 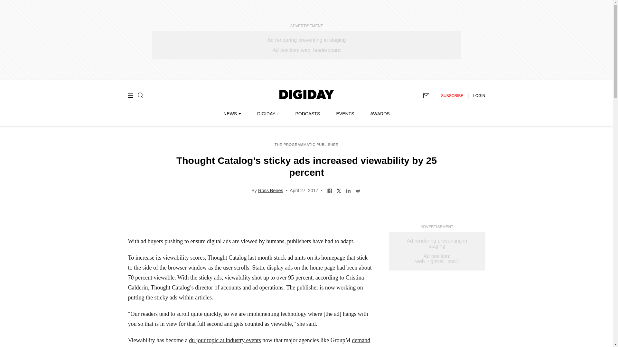 What do you see at coordinates (380, 113) in the screenshot?
I see `AWARDS` at bounding box center [380, 113].